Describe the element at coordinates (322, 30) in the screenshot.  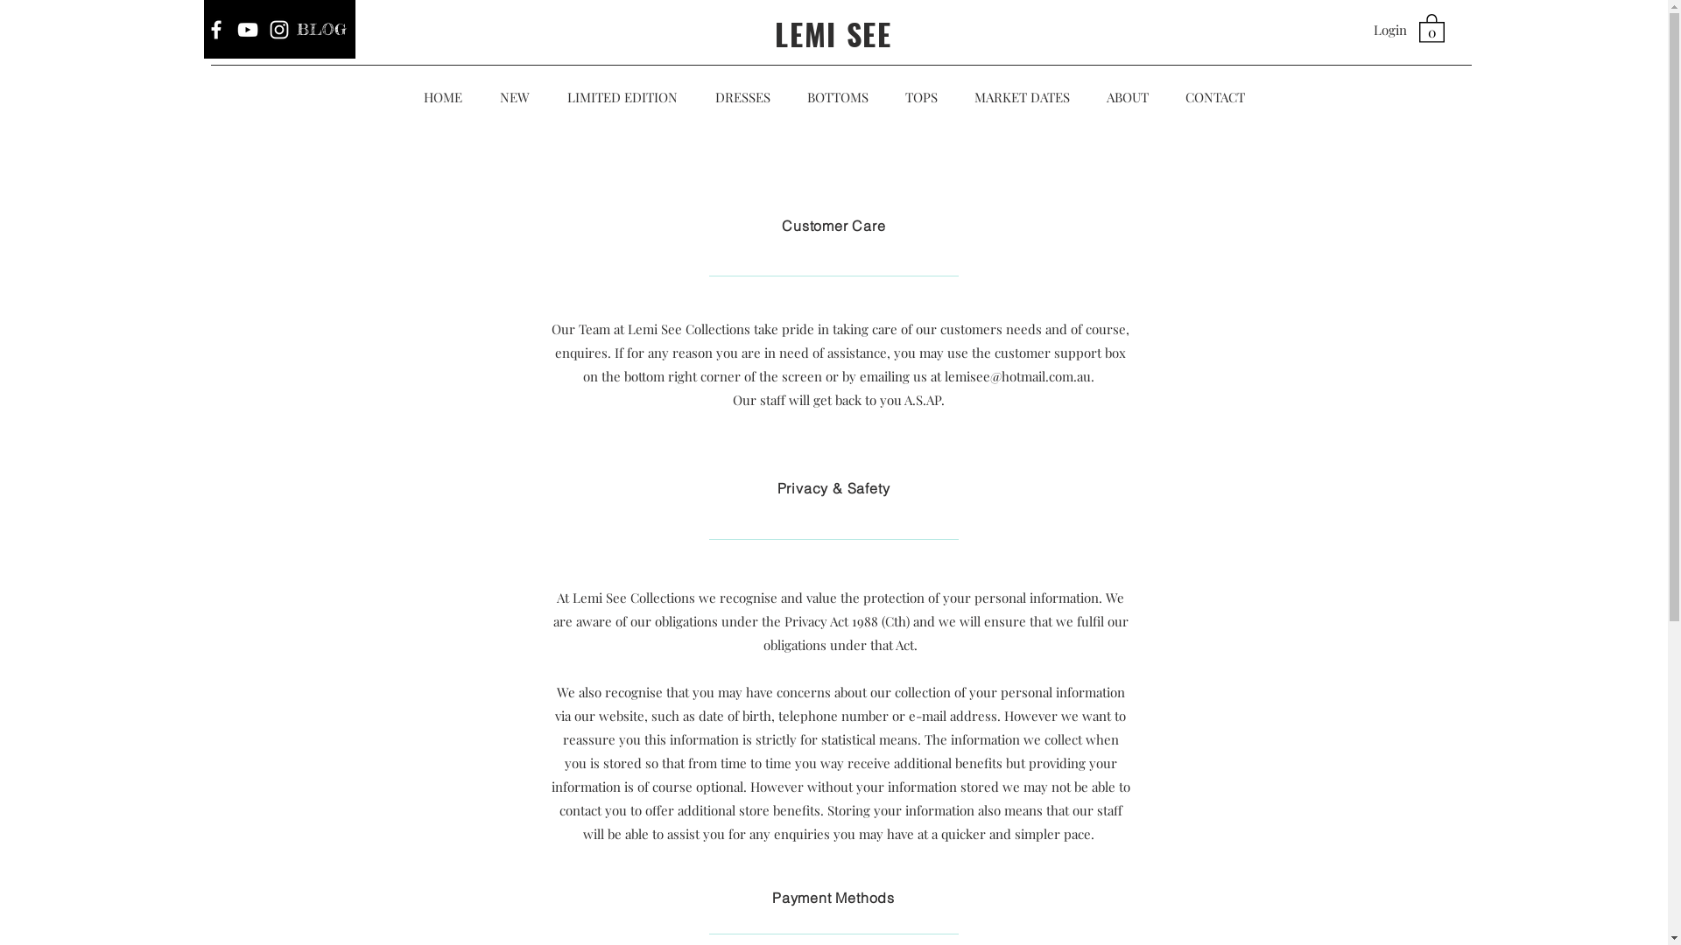
I see `BLOG` at that location.